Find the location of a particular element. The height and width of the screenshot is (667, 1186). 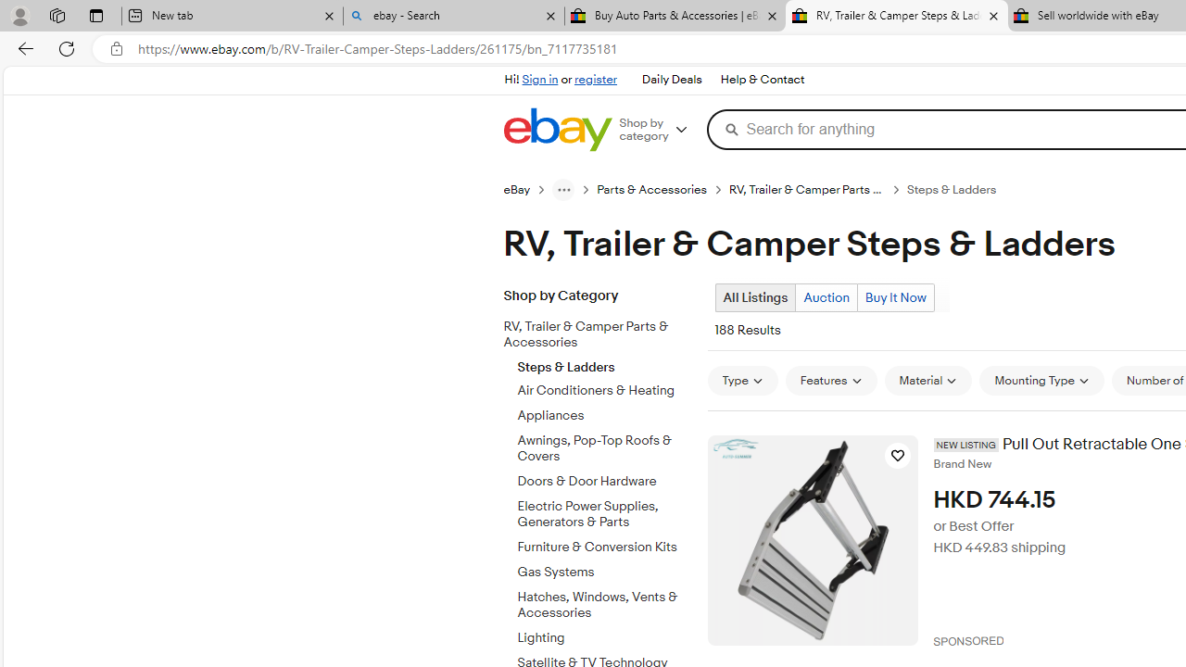

New tab is located at coordinates (232, 17).